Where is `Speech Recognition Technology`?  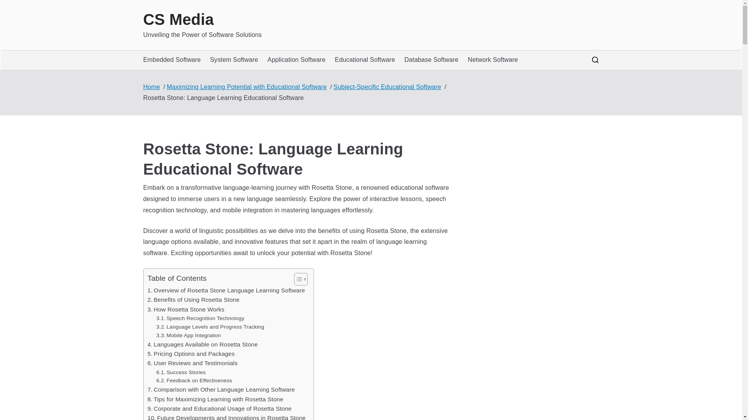 Speech Recognition Technology is located at coordinates (200, 318).